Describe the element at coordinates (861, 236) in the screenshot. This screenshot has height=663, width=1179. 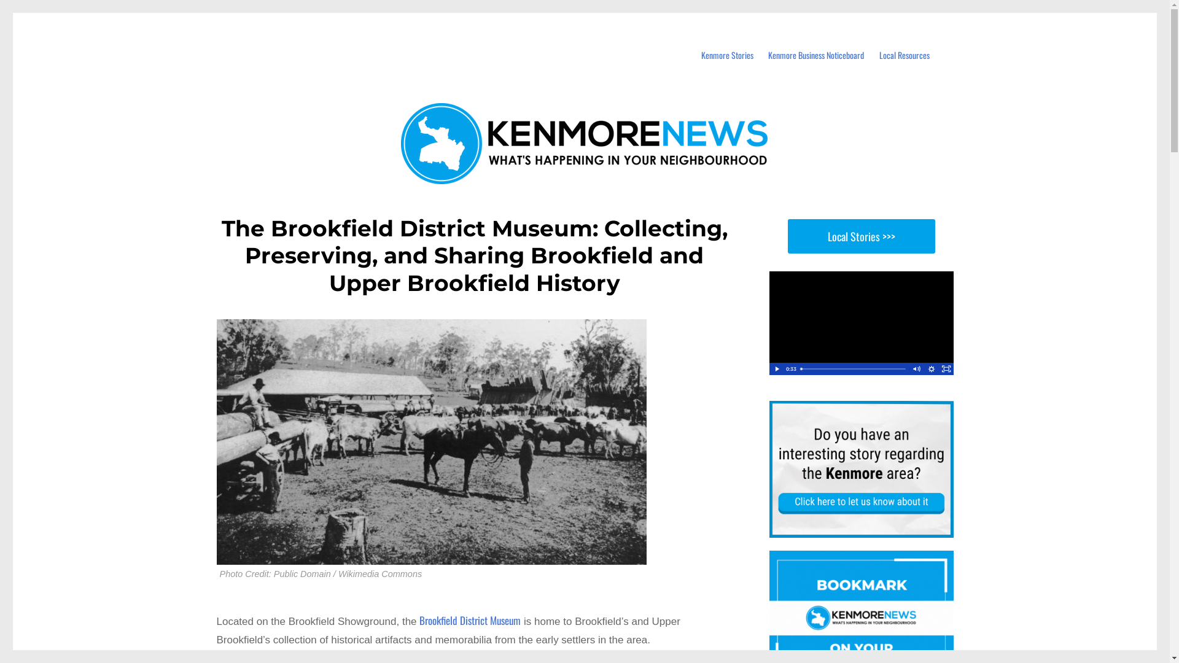
I see `Local Stories >>>` at that location.